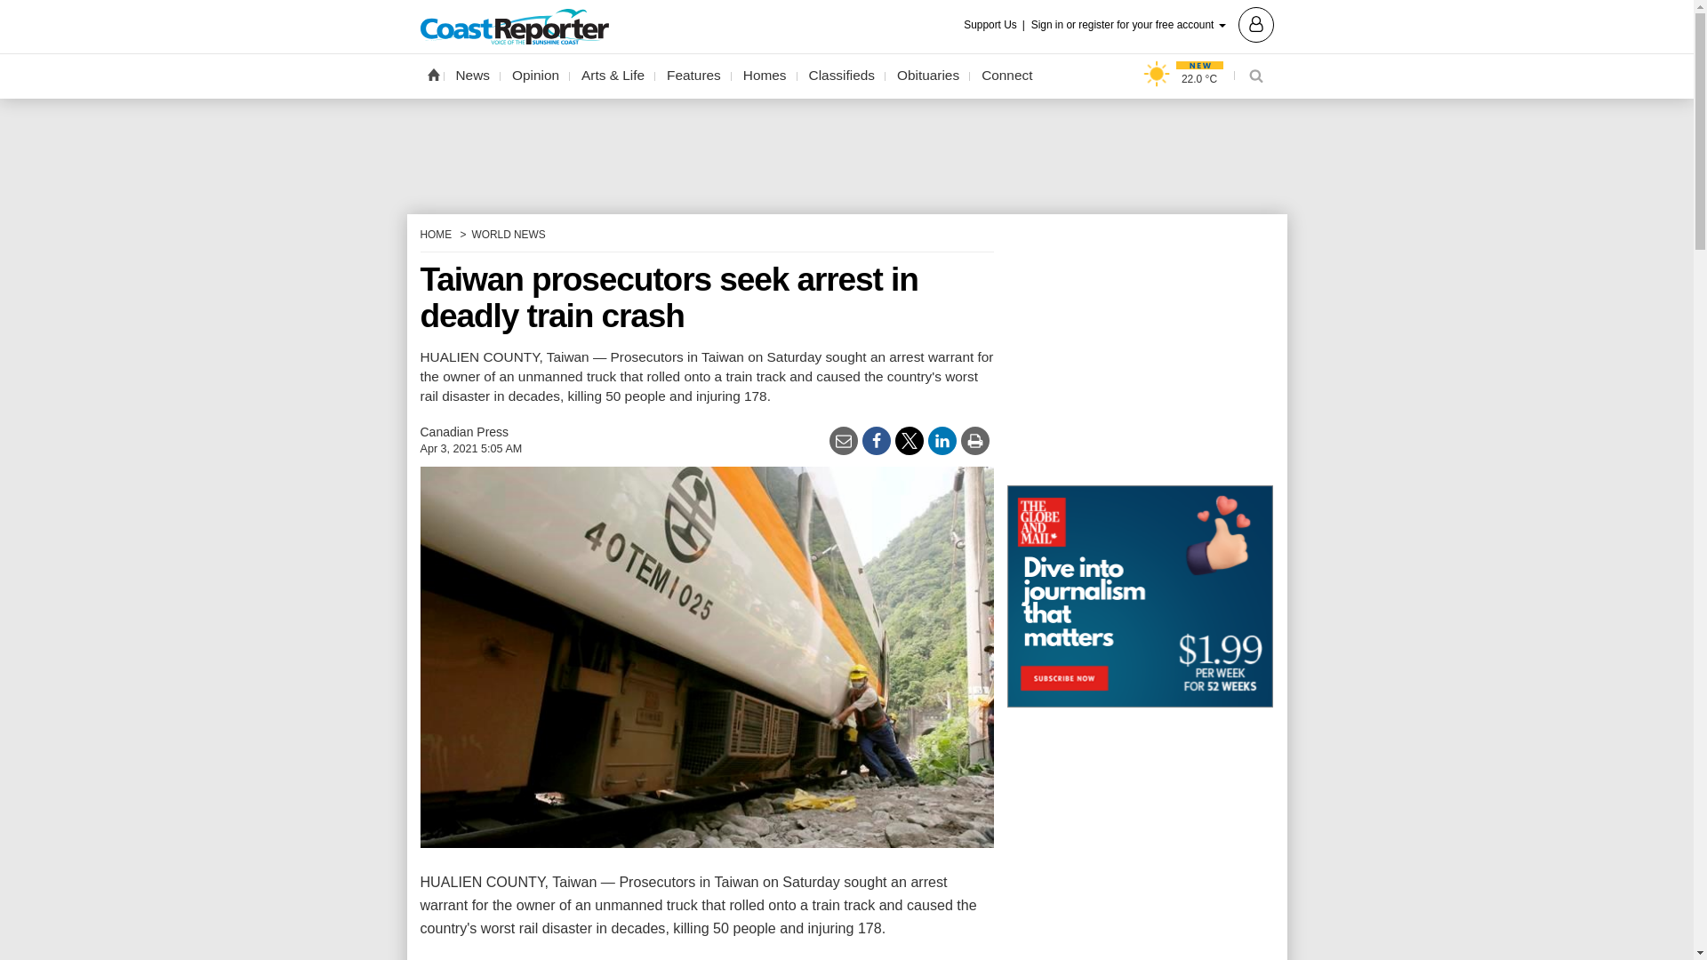  I want to click on Opinion, so click(535, 76).